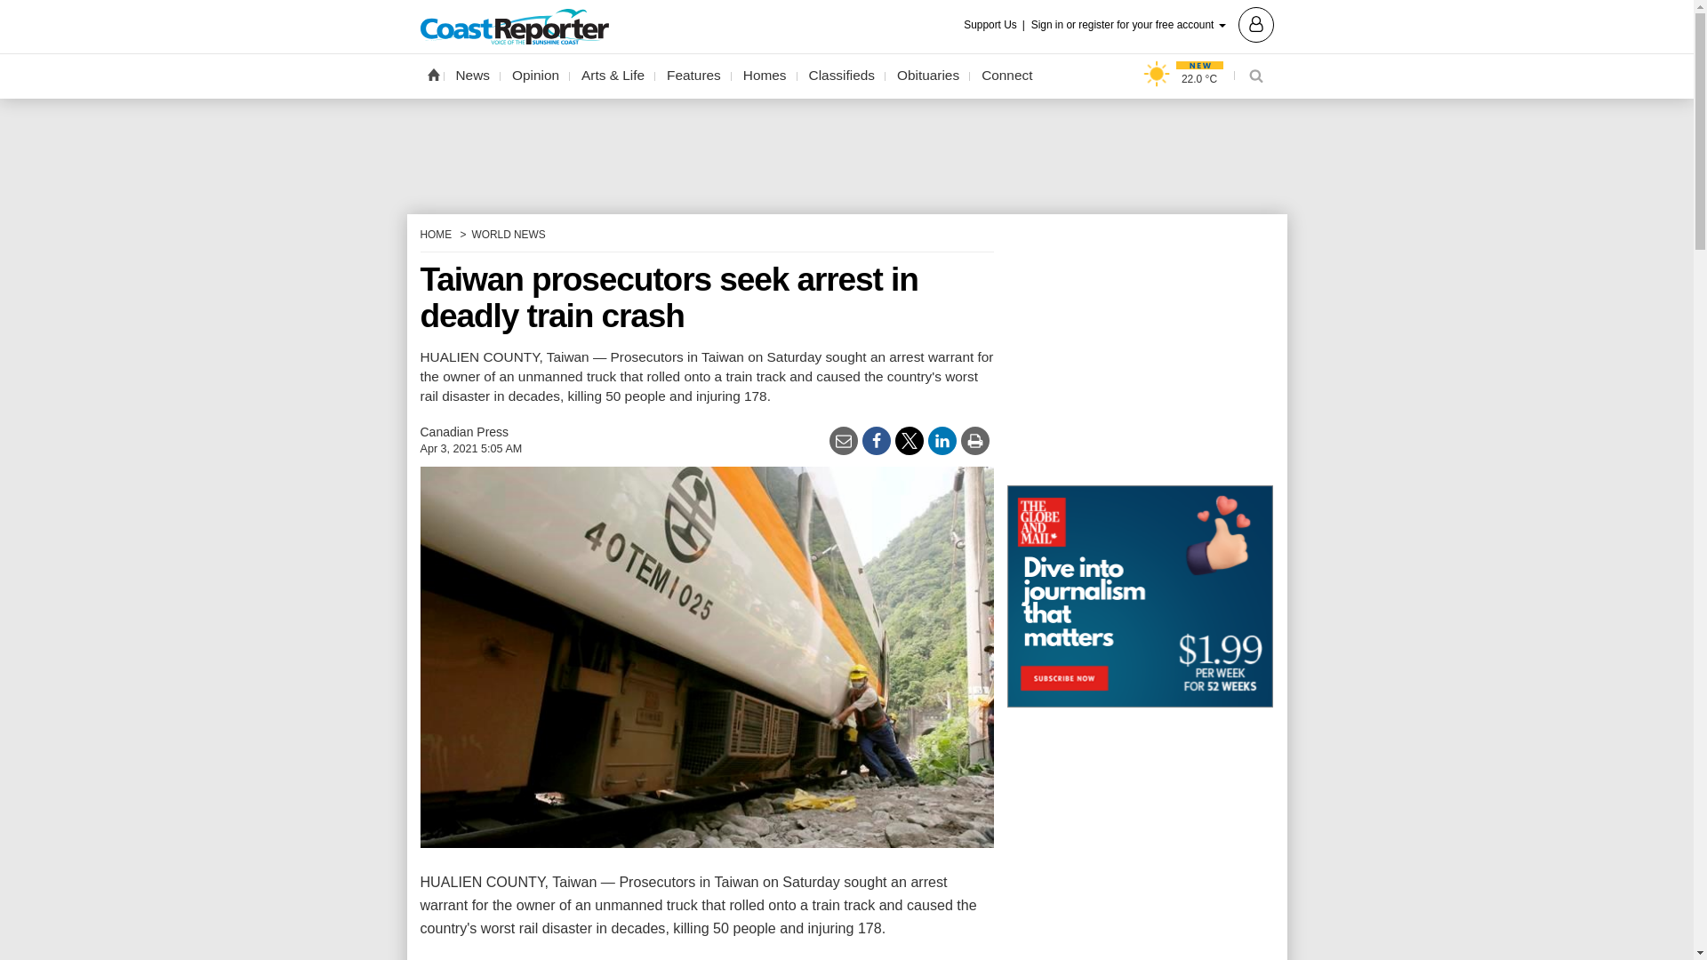  I want to click on Opinion, so click(535, 76).